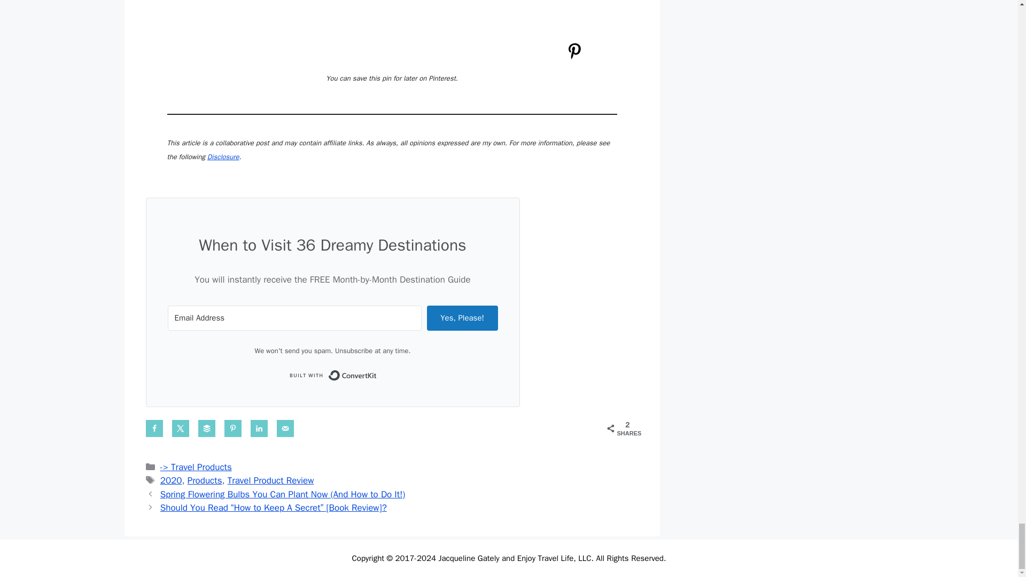  What do you see at coordinates (233, 428) in the screenshot?
I see `Save to Pinterest` at bounding box center [233, 428].